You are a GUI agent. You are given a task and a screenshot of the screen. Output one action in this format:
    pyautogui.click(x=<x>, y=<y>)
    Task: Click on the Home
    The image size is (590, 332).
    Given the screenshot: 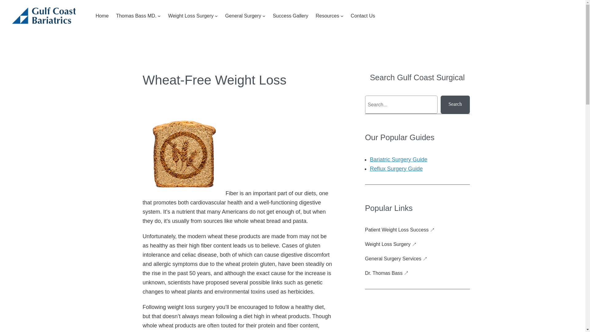 What is the action you would take?
    pyautogui.click(x=102, y=16)
    